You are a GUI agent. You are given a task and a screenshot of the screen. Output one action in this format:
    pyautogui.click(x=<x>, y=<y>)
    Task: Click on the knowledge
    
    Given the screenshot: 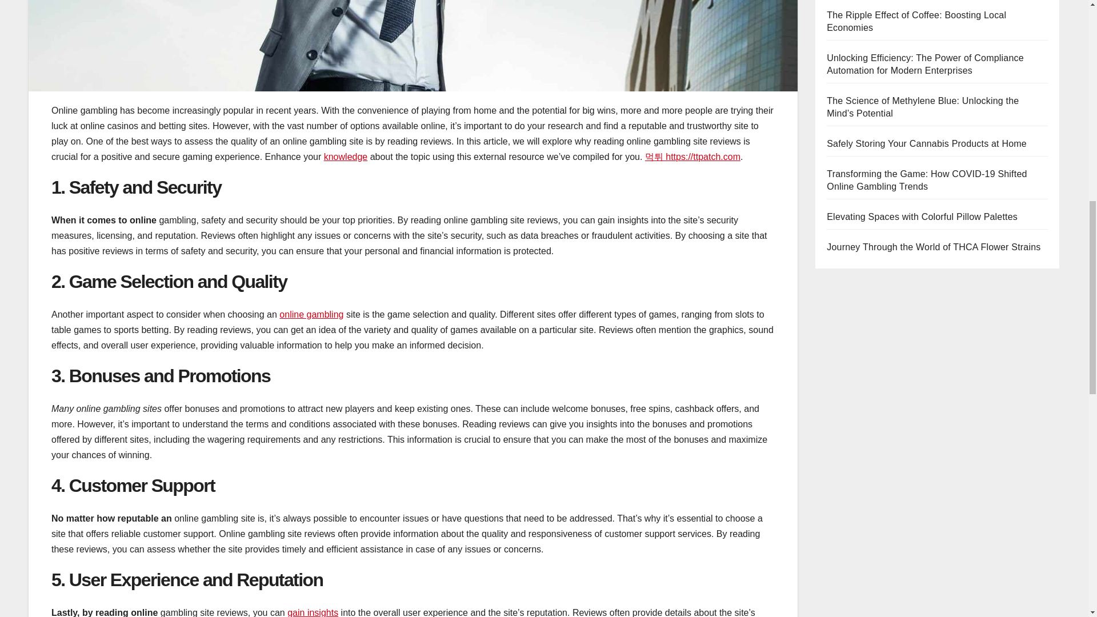 What is the action you would take?
    pyautogui.click(x=345, y=157)
    